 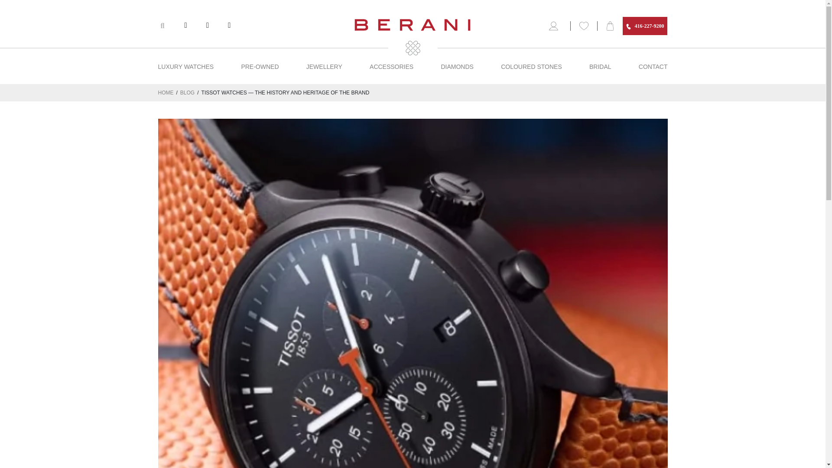 What do you see at coordinates (556, 26) in the screenshot?
I see `Menu Icons` at bounding box center [556, 26].